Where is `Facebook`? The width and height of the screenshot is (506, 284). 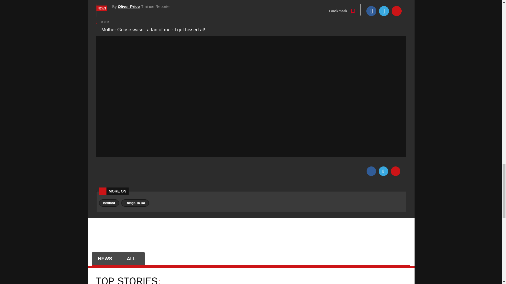 Facebook is located at coordinates (371, 171).